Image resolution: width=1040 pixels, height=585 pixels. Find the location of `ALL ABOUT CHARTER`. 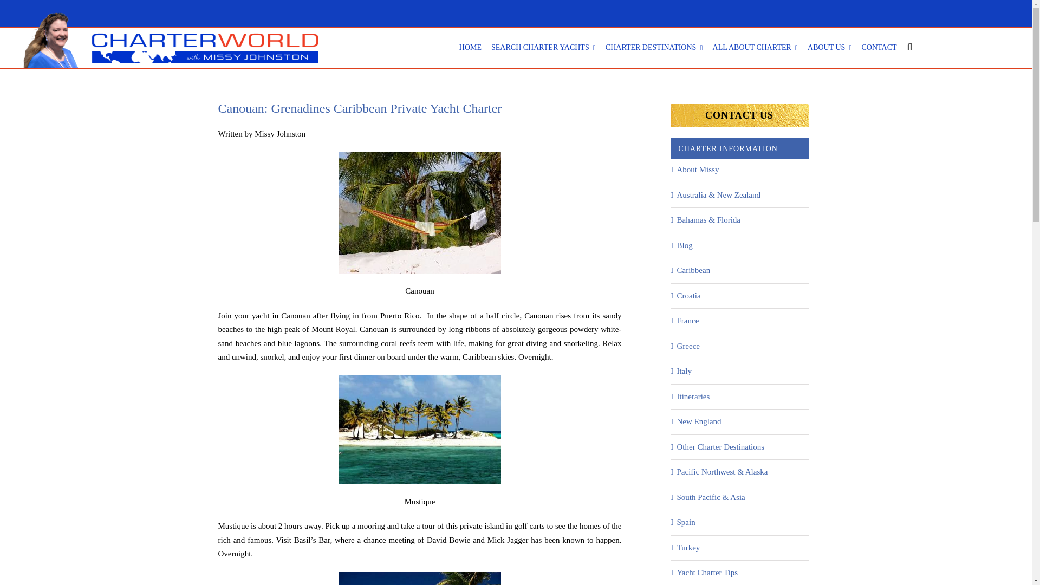

ALL ABOUT CHARTER is located at coordinates (755, 48).